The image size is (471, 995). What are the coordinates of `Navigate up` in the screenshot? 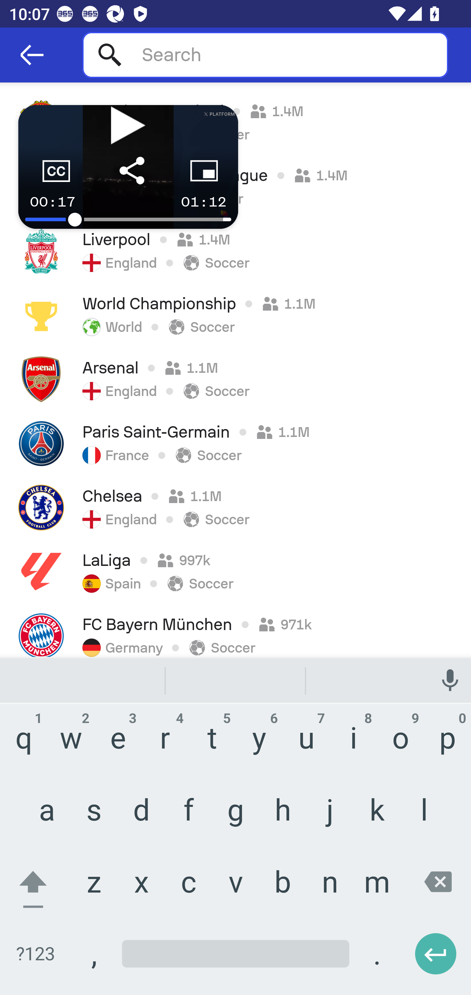 It's located at (32, 55).